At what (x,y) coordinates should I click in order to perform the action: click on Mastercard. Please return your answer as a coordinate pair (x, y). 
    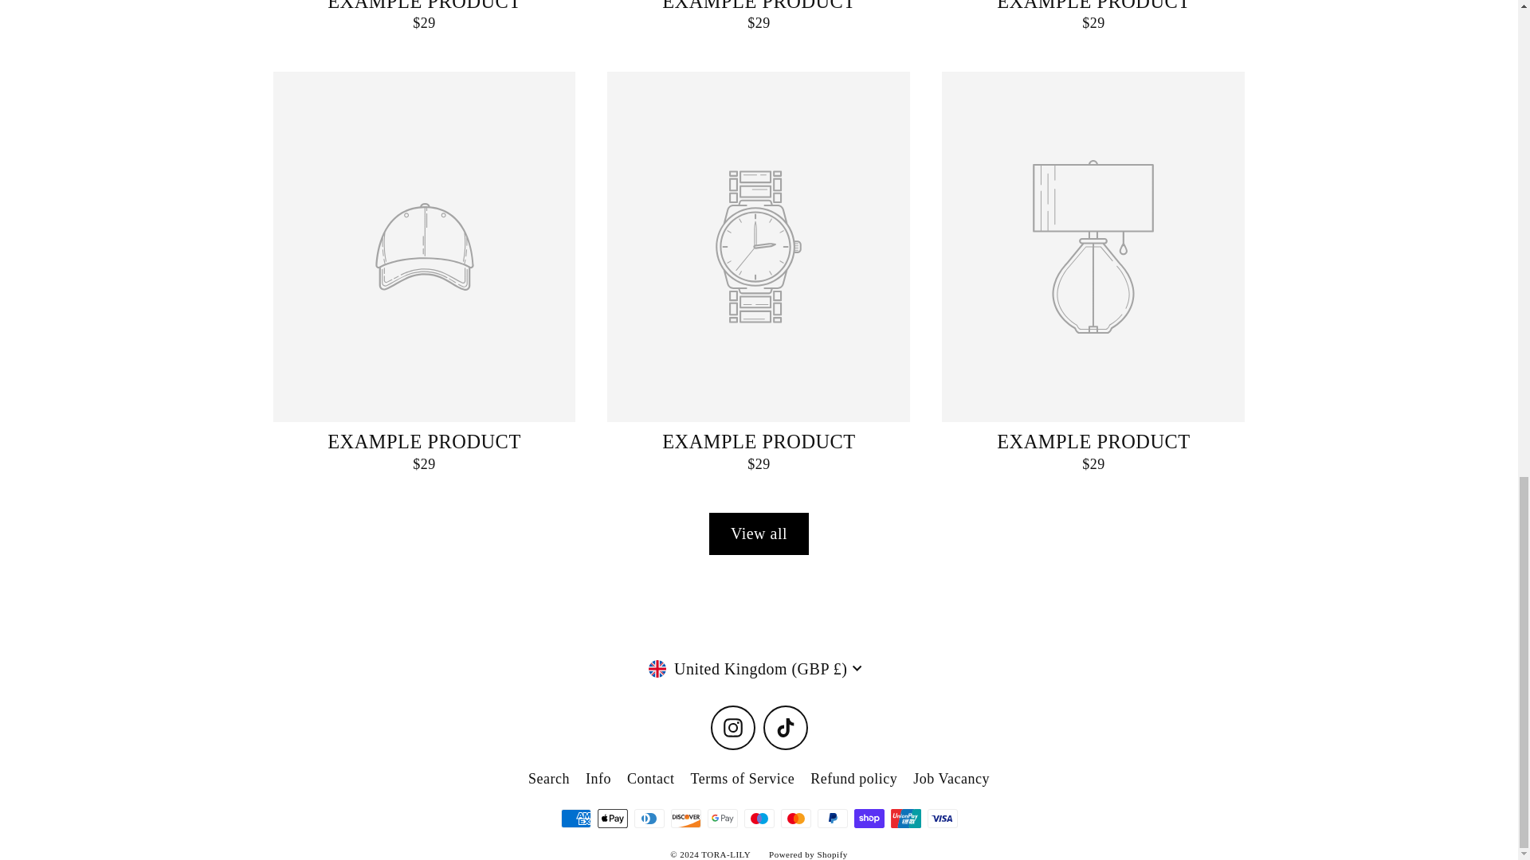
    Looking at the image, I should click on (795, 819).